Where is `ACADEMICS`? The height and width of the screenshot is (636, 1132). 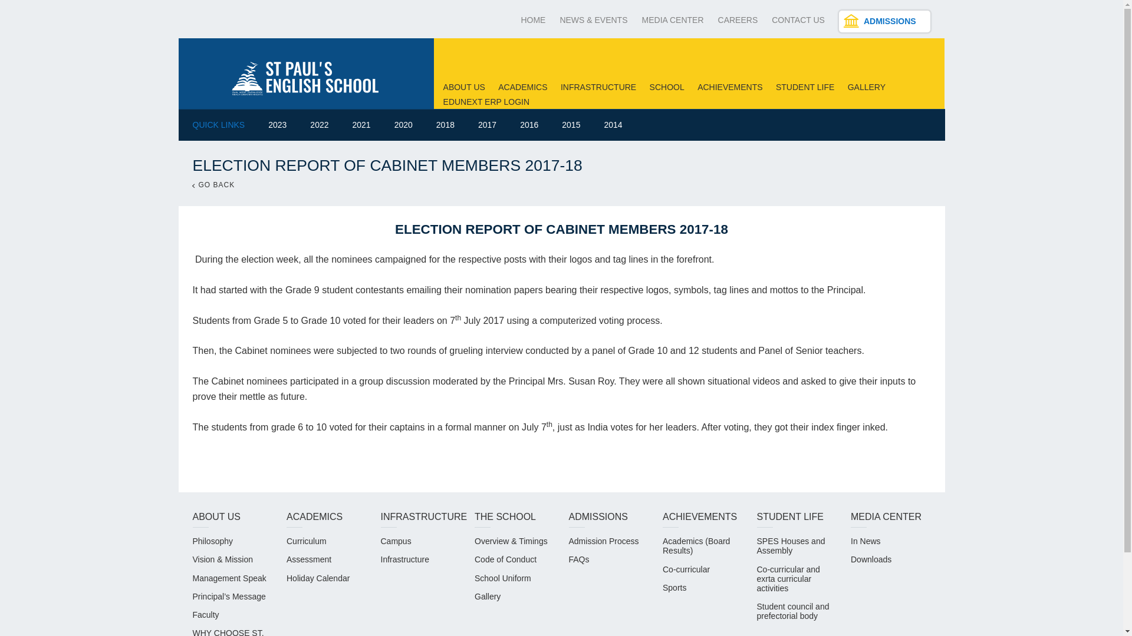 ACADEMICS is located at coordinates (522, 87).